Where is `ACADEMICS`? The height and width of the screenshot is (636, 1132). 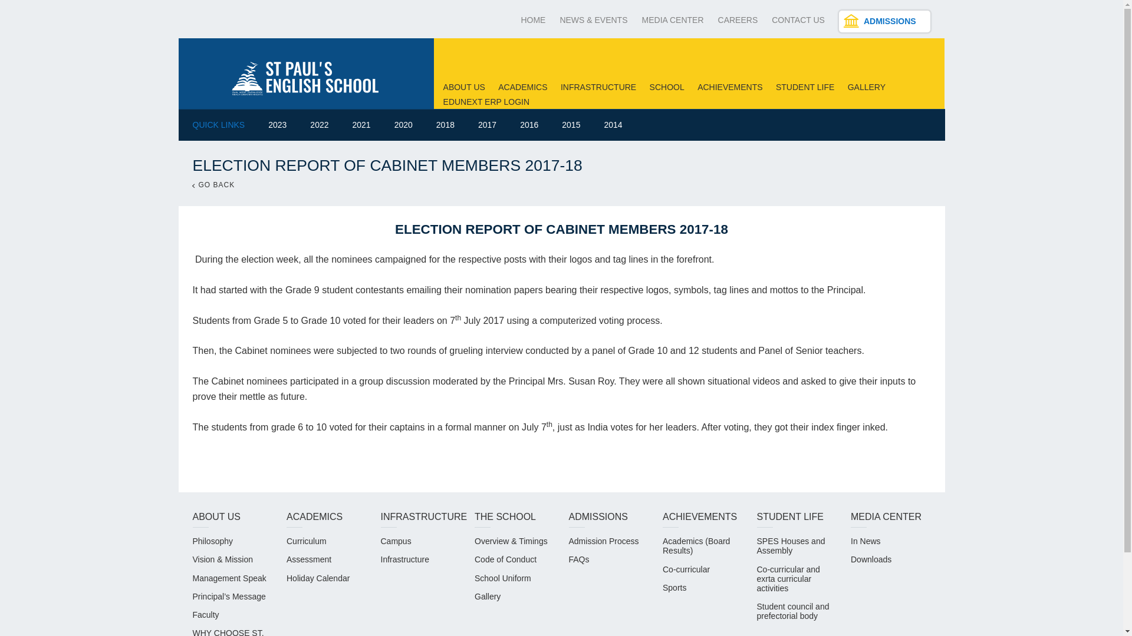 ACADEMICS is located at coordinates (522, 87).